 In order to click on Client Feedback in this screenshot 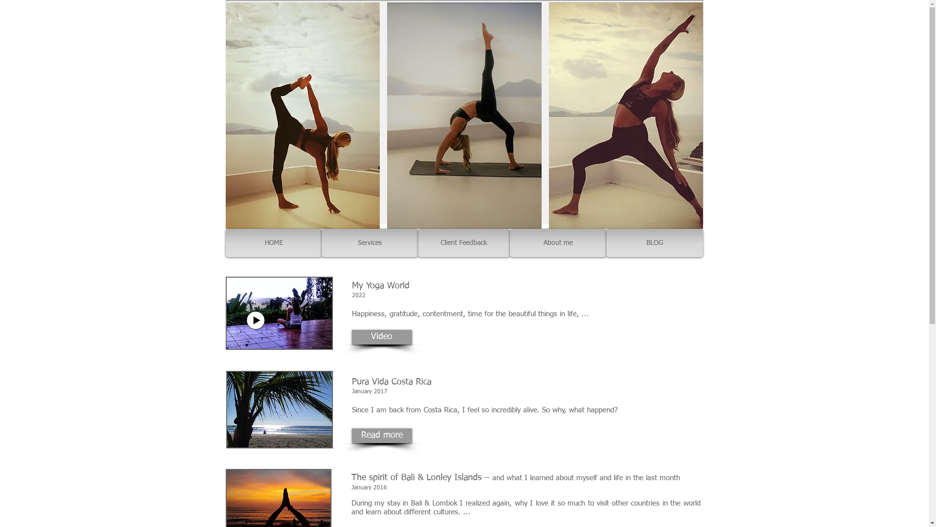, I will do `click(464, 243)`.